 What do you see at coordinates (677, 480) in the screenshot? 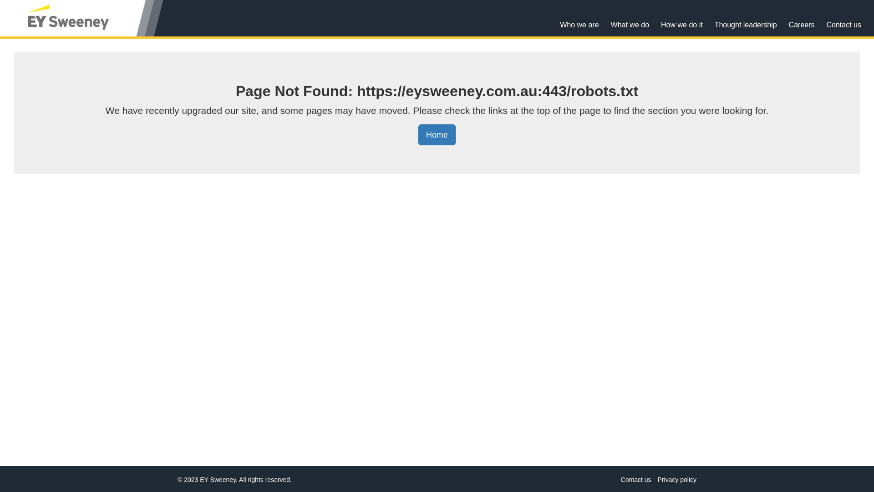
I see `Privacy policy` at bounding box center [677, 480].